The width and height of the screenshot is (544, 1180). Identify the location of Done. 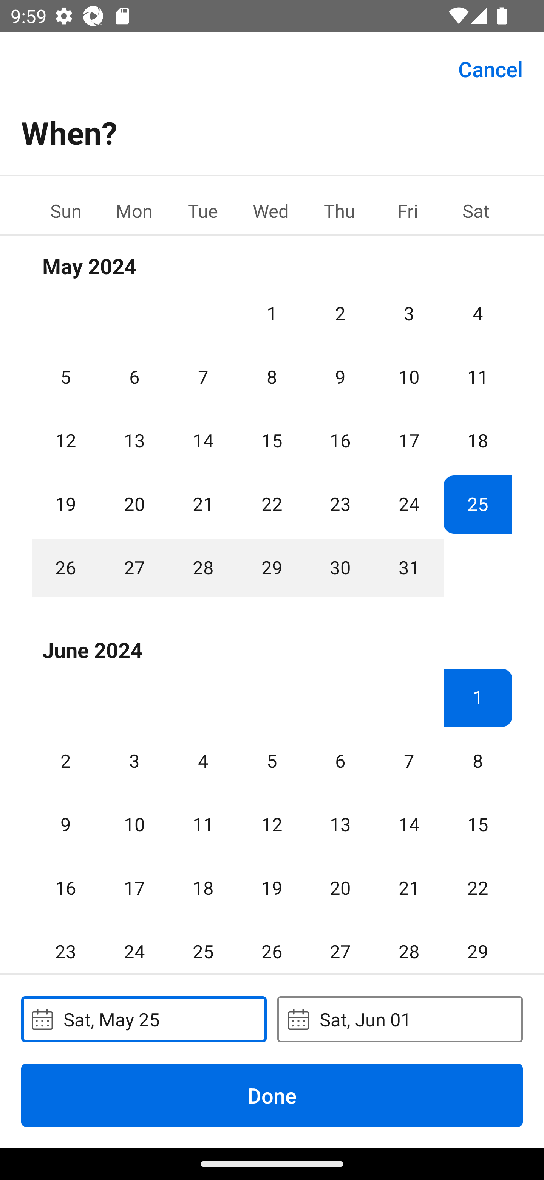
(272, 1095).